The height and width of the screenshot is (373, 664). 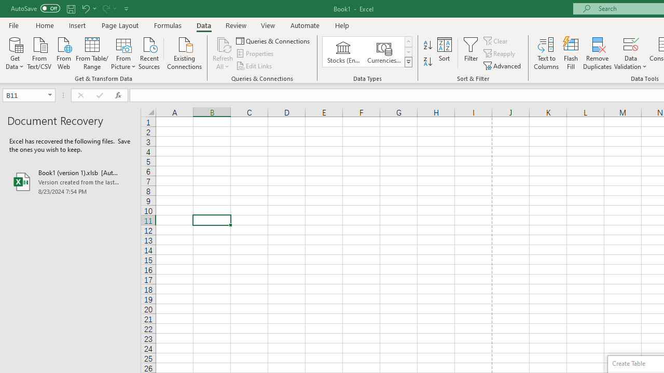 I want to click on Recent Sources, so click(x=149, y=52).